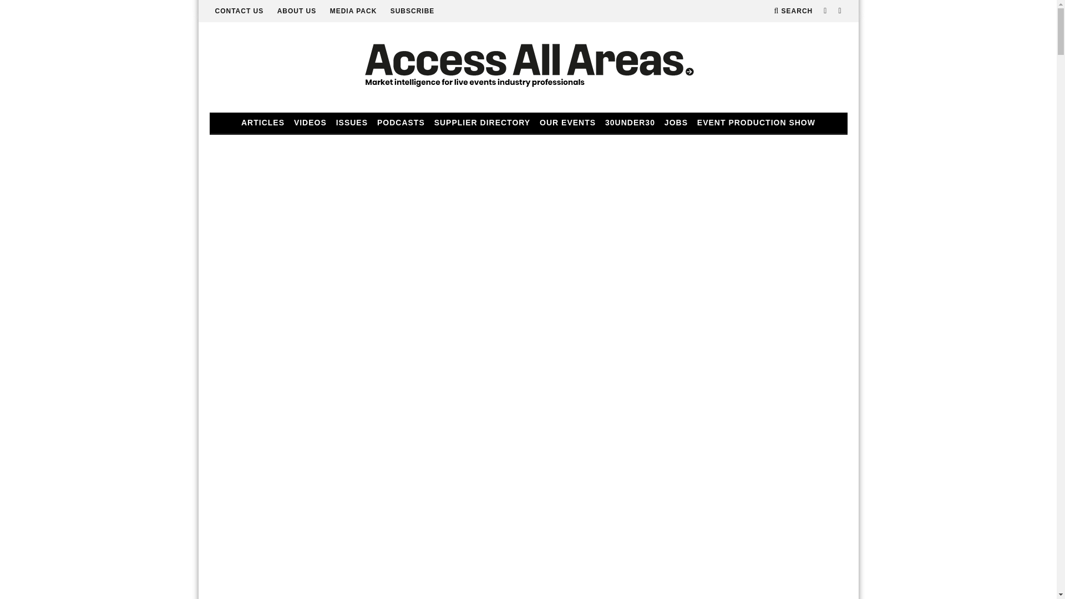 The height and width of the screenshot is (599, 1065). I want to click on MEDIA PACK, so click(353, 11).